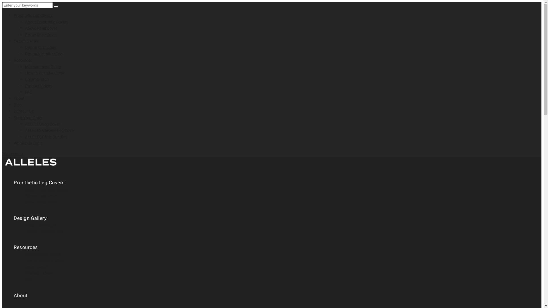 Image resolution: width=548 pixels, height=308 pixels. What do you see at coordinates (21, 295) in the screenshot?
I see `About` at bounding box center [21, 295].